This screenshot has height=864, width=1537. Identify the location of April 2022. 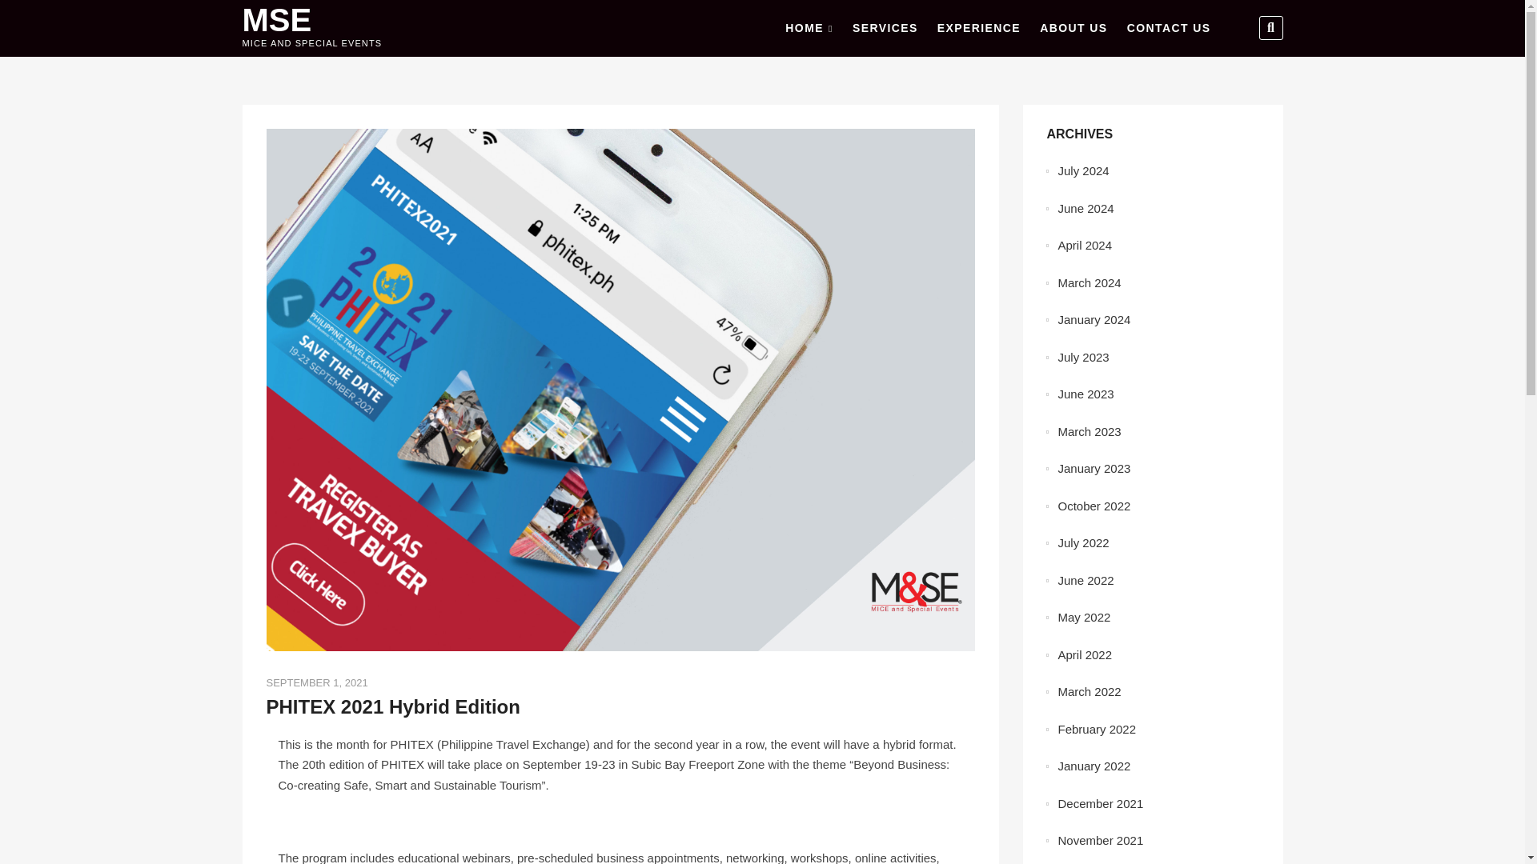
(1086, 654).